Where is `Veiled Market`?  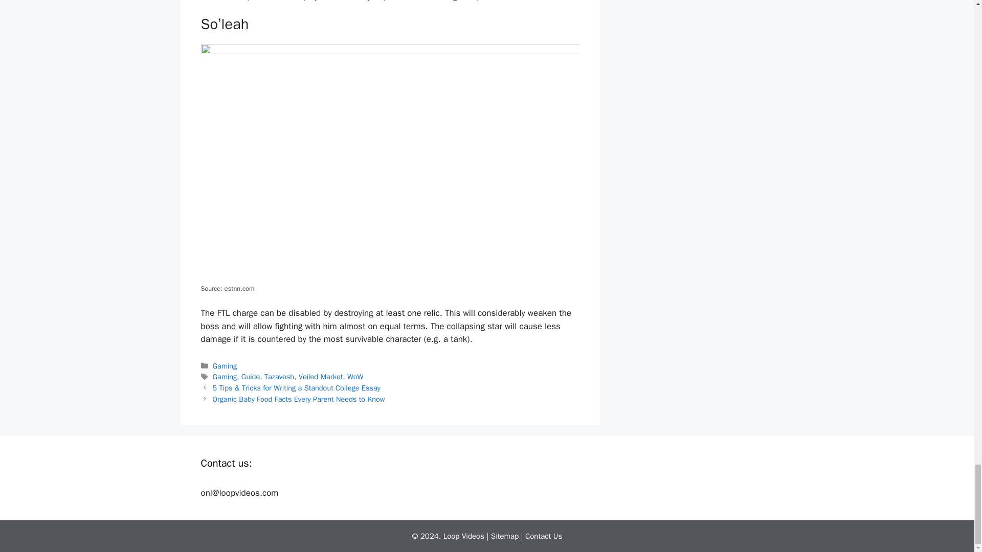 Veiled Market is located at coordinates (320, 376).